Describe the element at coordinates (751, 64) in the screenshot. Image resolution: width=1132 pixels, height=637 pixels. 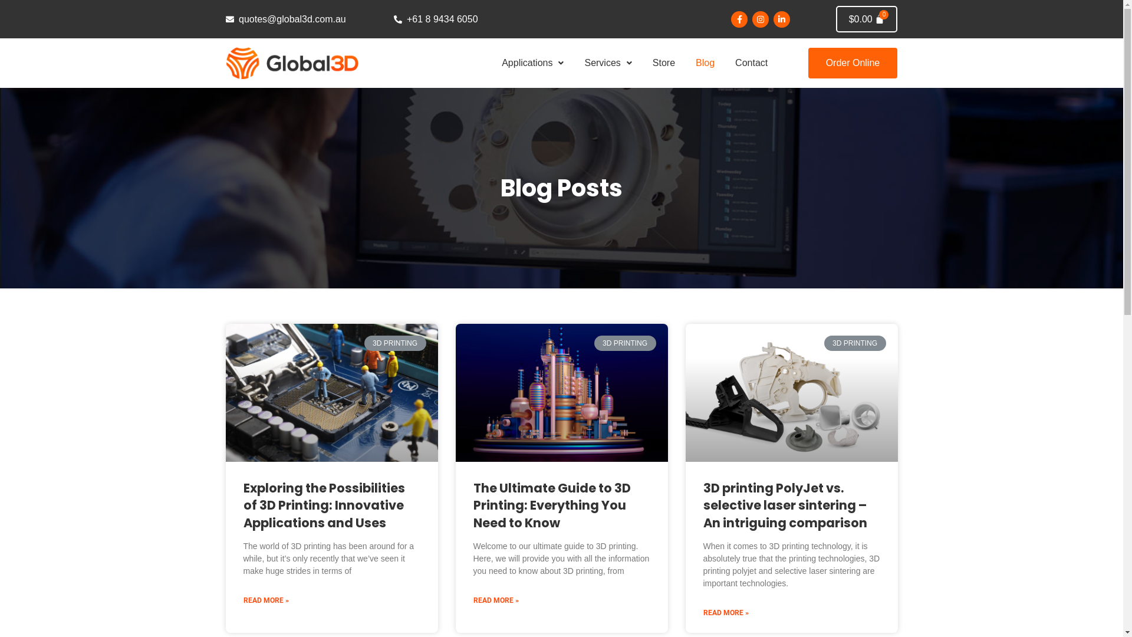
I see `Contact` at that location.